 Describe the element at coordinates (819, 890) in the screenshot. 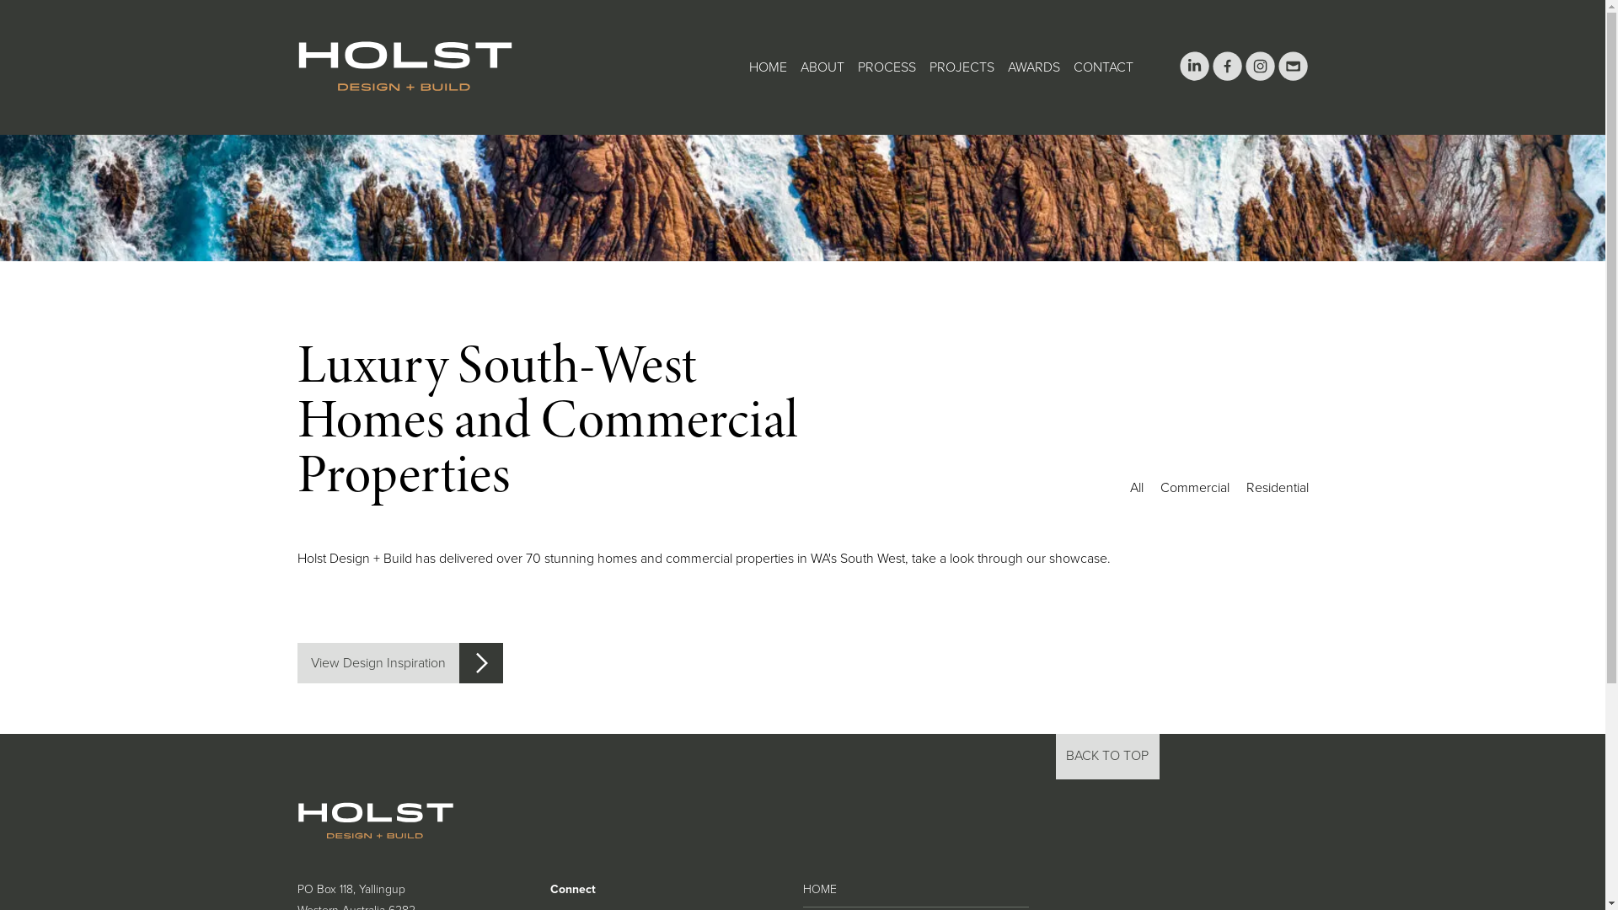

I see `HOME` at that location.